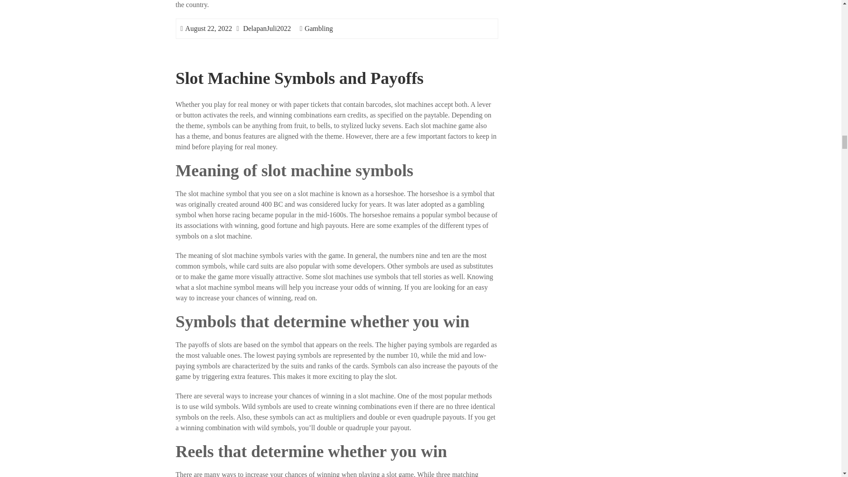  Describe the element at coordinates (208, 28) in the screenshot. I see `August 22, 2022` at that location.